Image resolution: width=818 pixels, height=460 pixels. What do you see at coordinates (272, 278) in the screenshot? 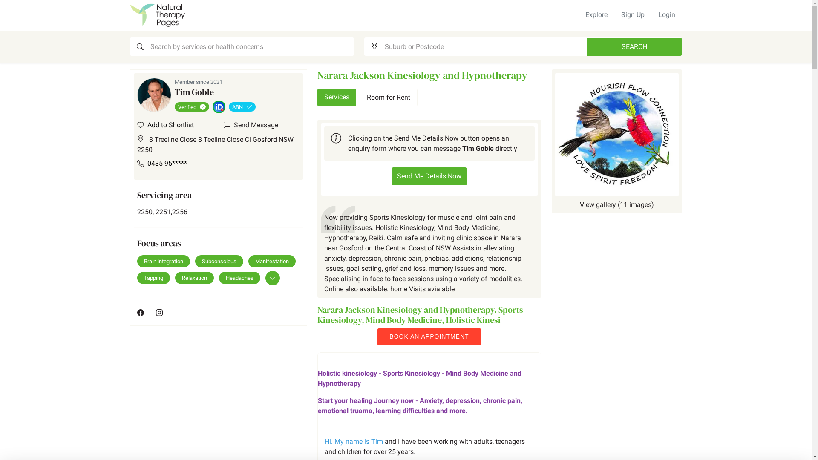
I see `Open/Close` at bounding box center [272, 278].